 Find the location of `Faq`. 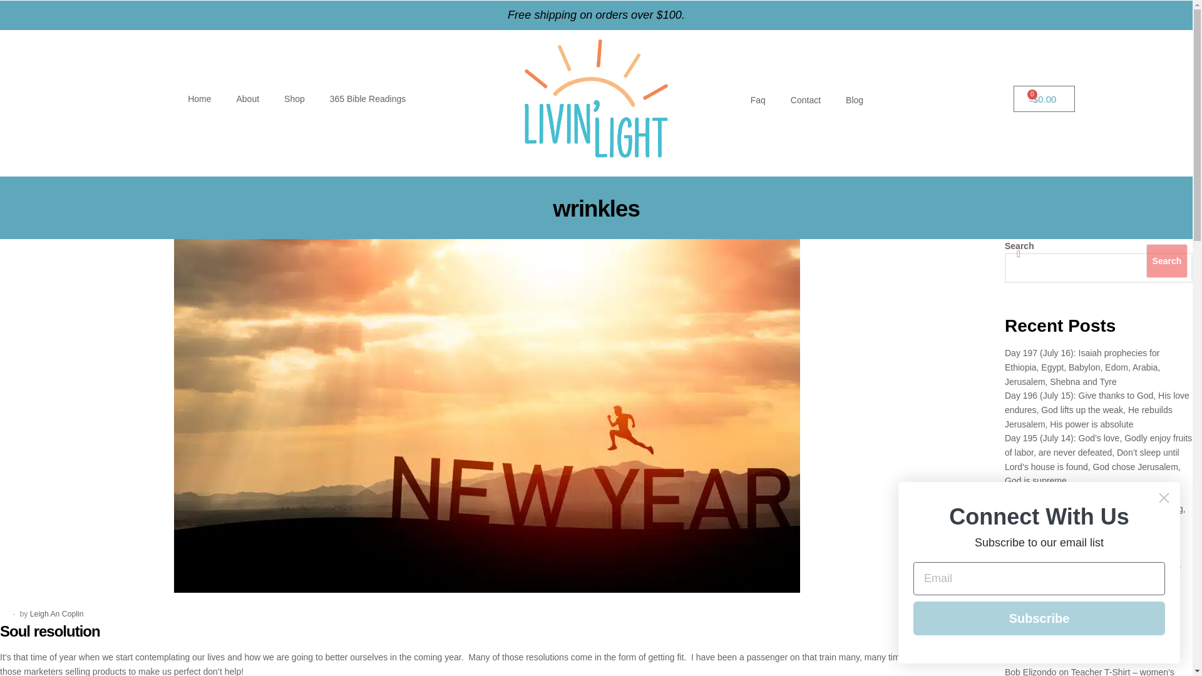

Faq is located at coordinates (758, 100).